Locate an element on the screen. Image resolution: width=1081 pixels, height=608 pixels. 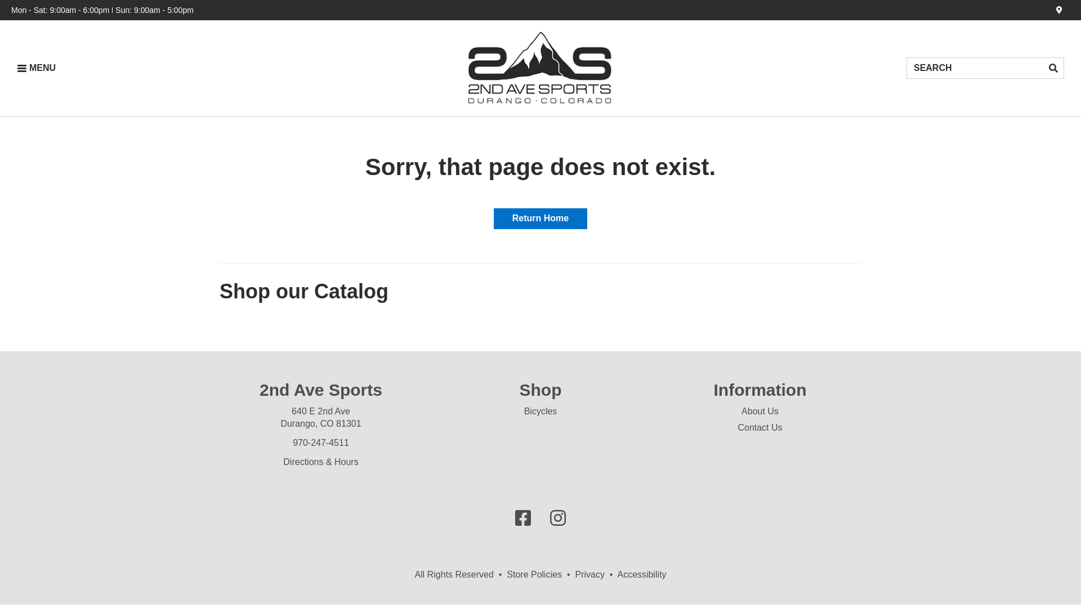
About Us is located at coordinates (760, 411).